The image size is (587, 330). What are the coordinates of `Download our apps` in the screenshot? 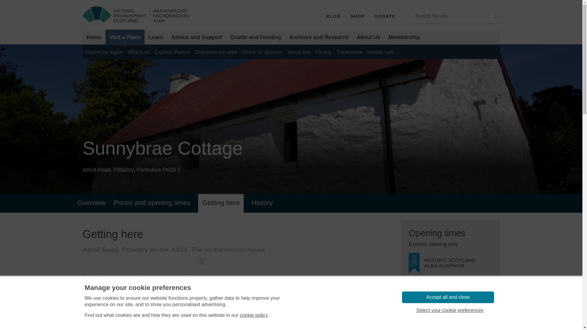 It's located at (216, 52).